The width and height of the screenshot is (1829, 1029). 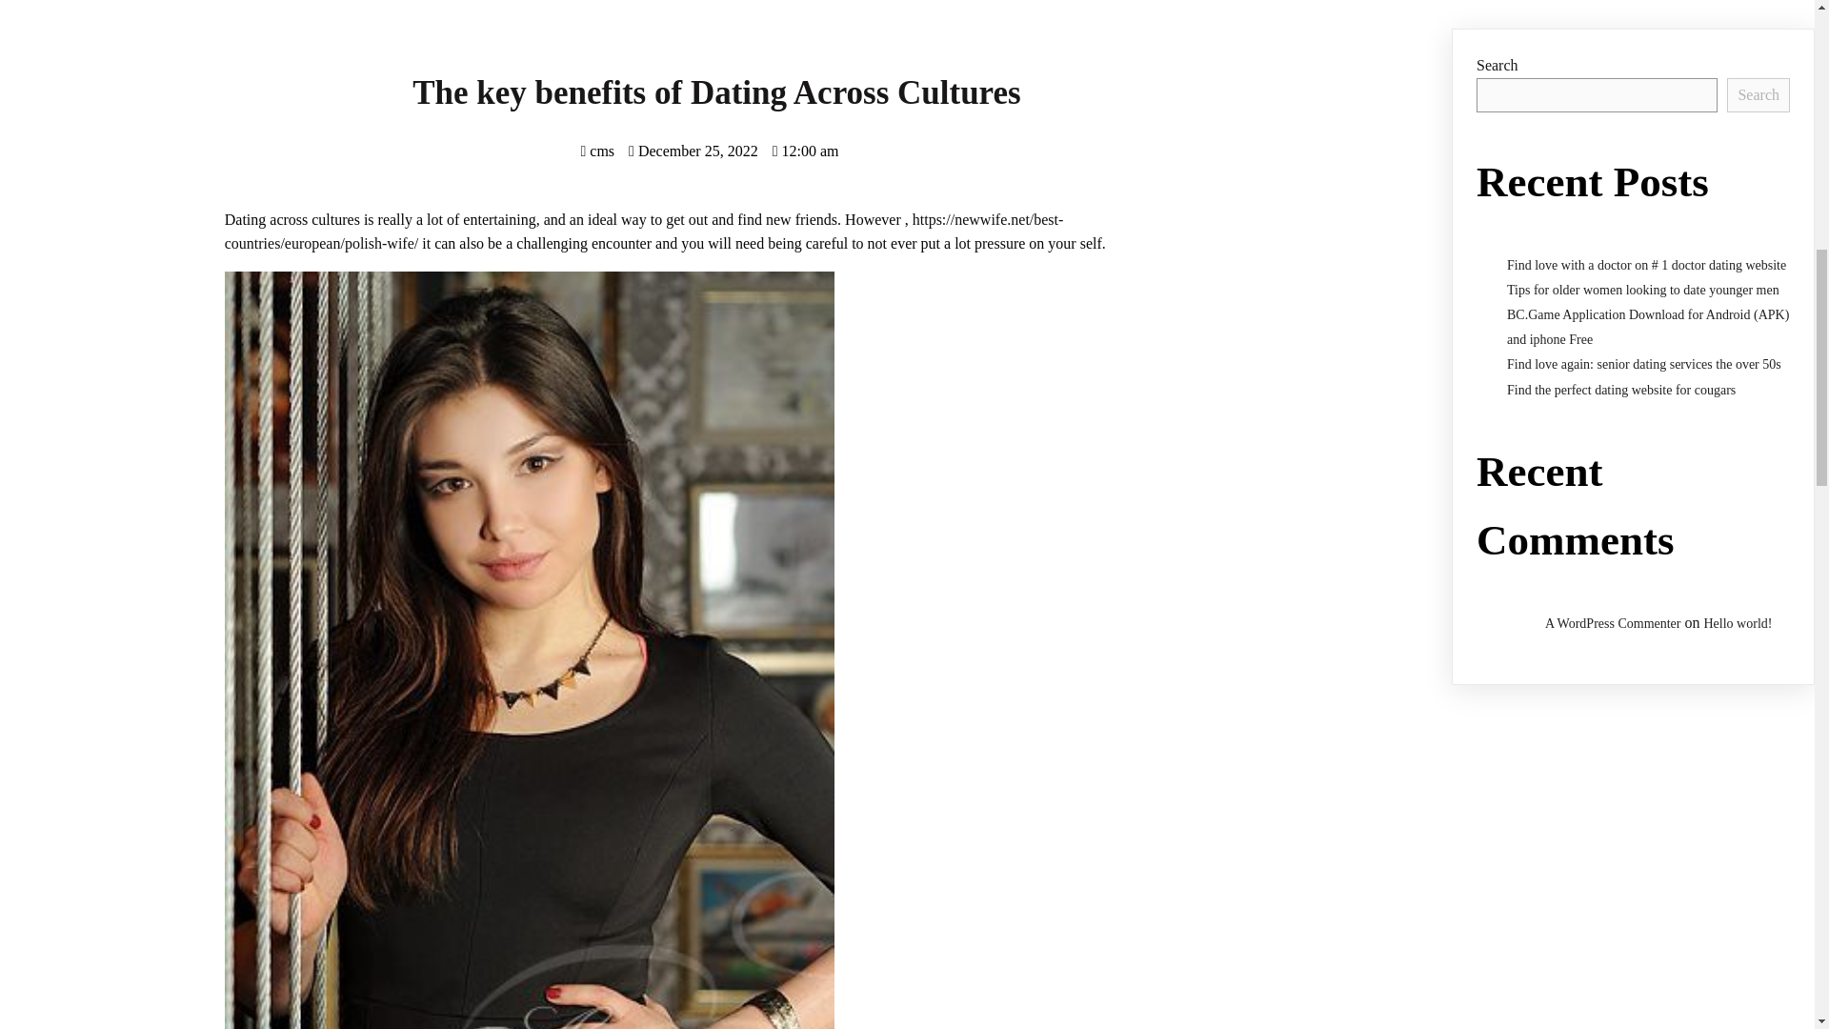 I want to click on Hello world!, so click(x=1738, y=623).